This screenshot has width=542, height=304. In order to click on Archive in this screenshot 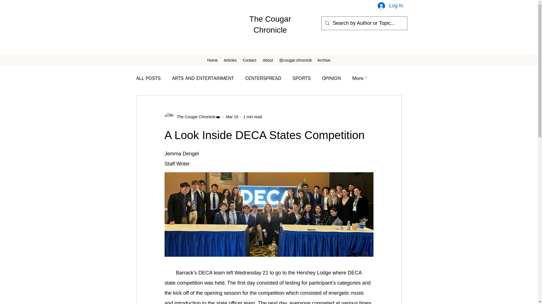, I will do `click(324, 60)`.